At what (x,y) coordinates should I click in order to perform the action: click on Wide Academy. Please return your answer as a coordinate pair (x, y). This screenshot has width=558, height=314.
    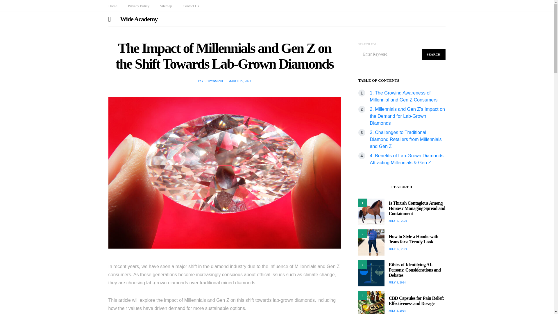
    Looking at the image, I should click on (138, 19).